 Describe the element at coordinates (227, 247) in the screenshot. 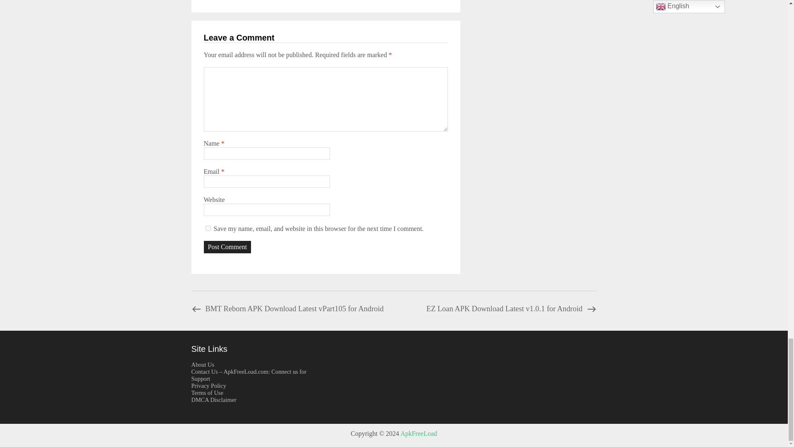

I see `Post Comment` at that location.